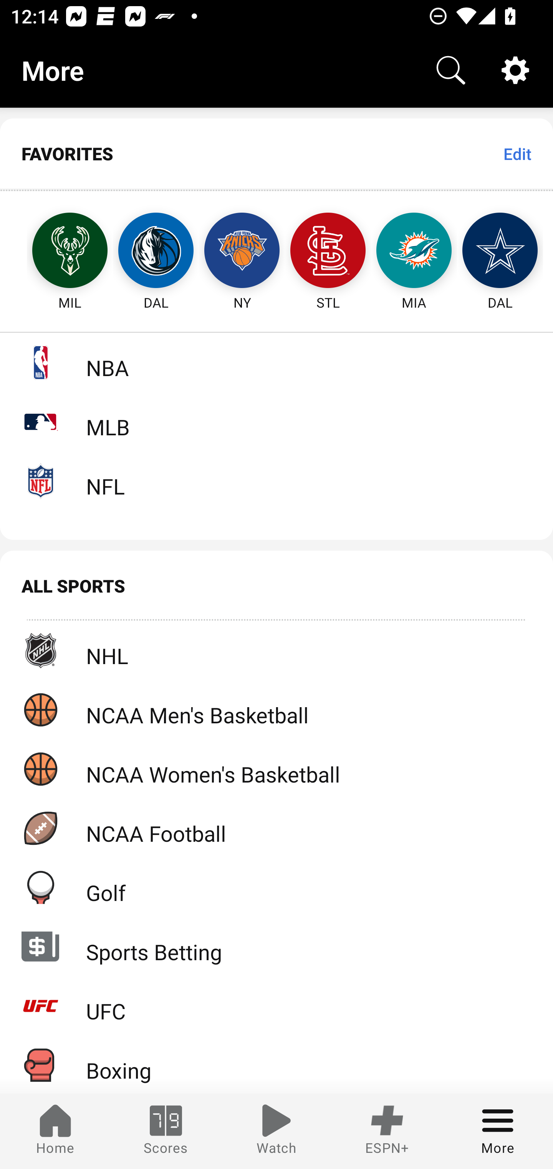  I want to click on NBA, so click(276, 362).